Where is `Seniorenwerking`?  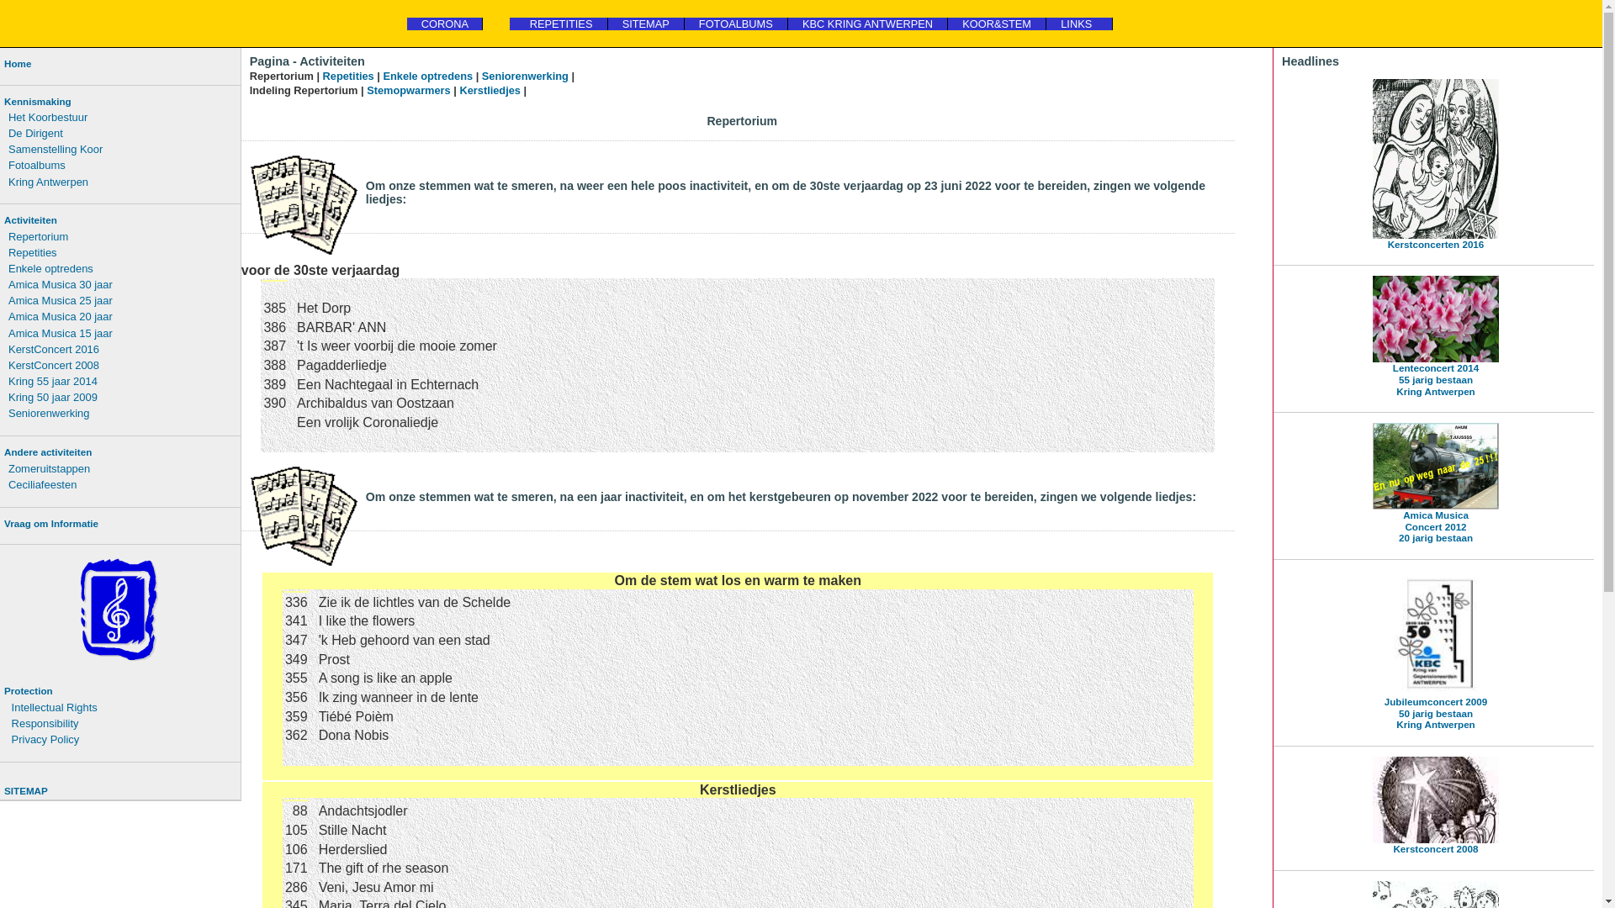 Seniorenwerking is located at coordinates (123, 414).